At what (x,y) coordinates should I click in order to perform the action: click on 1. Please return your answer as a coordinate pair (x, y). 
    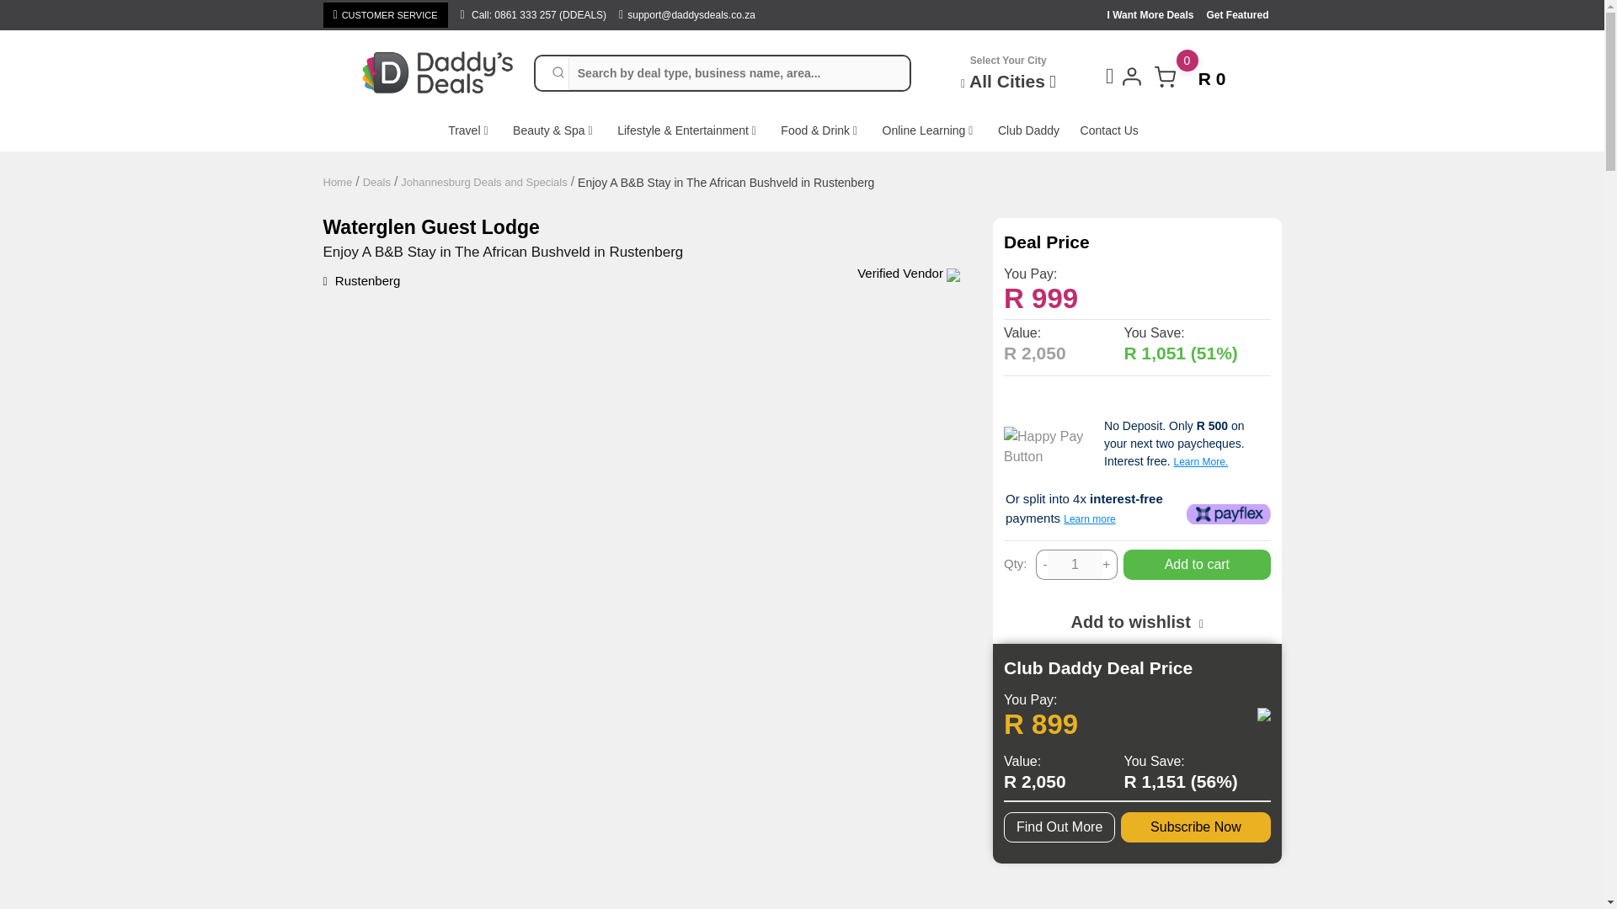
    Looking at the image, I should click on (1075, 565).